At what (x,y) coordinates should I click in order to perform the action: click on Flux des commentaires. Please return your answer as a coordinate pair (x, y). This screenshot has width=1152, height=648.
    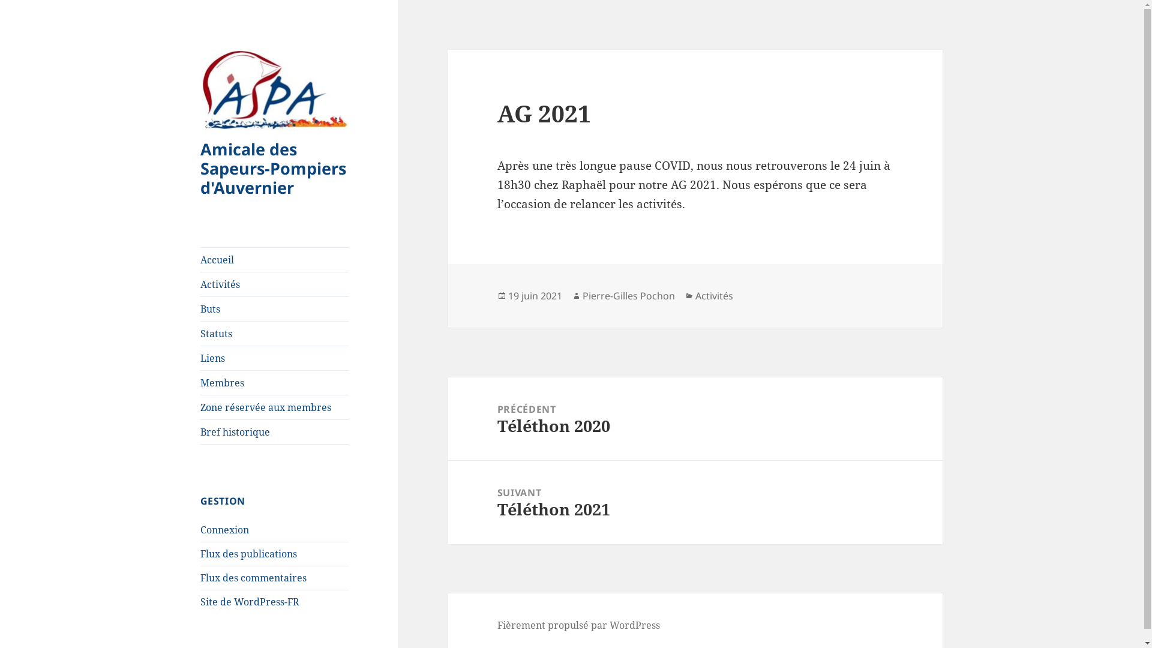
    Looking at the image, I should click on (253, 578).